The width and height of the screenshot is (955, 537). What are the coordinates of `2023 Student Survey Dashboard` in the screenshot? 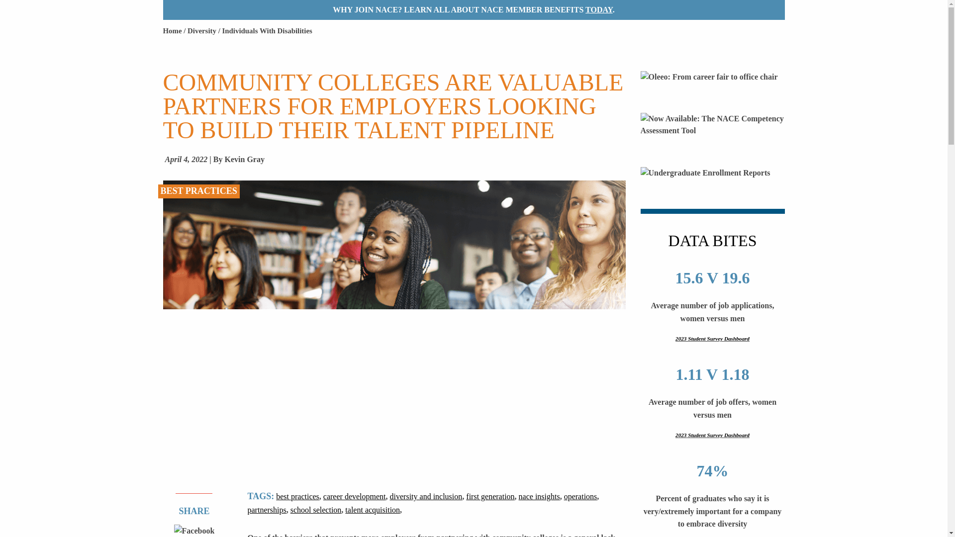 It's located at (713, 436).